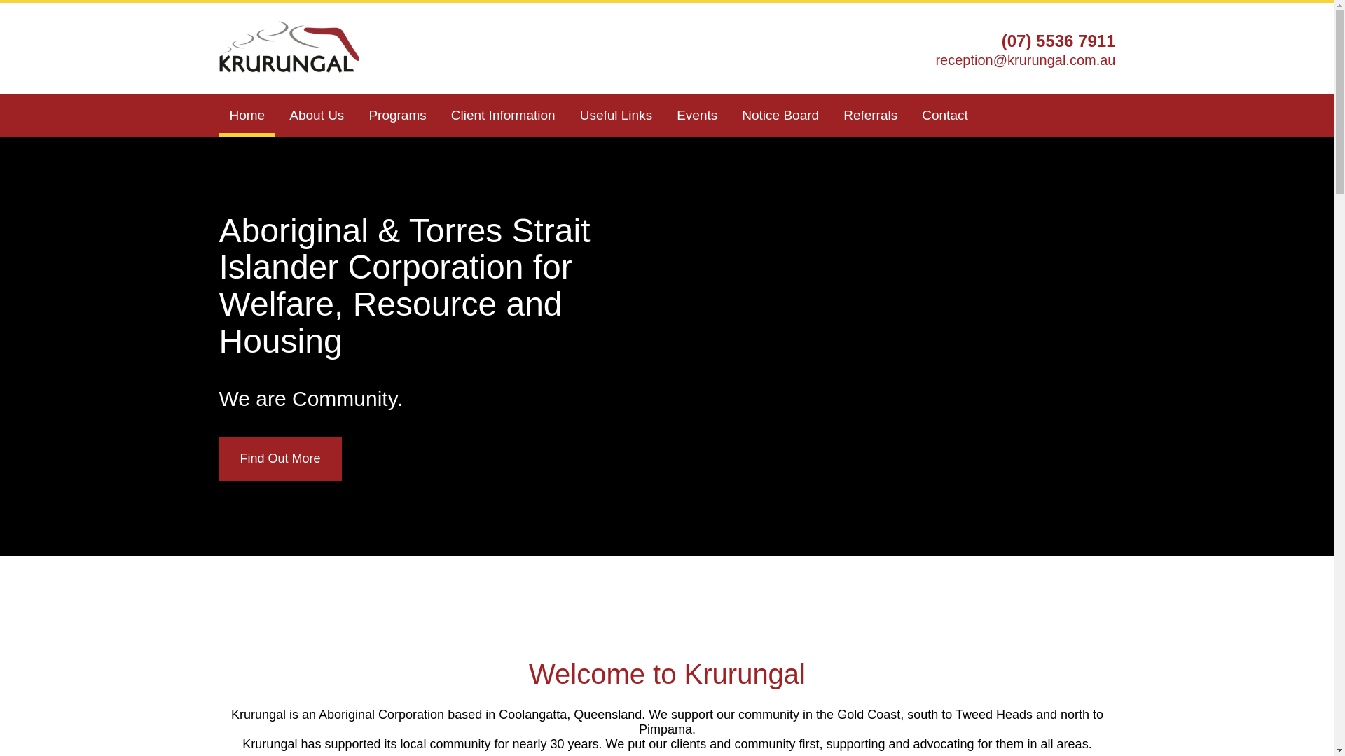 The width and height of the screenshot is (1345, 756). Describe the element at coordinates (1059, 41) in the screenshot. I see `(07) 5536 7911` at that location.